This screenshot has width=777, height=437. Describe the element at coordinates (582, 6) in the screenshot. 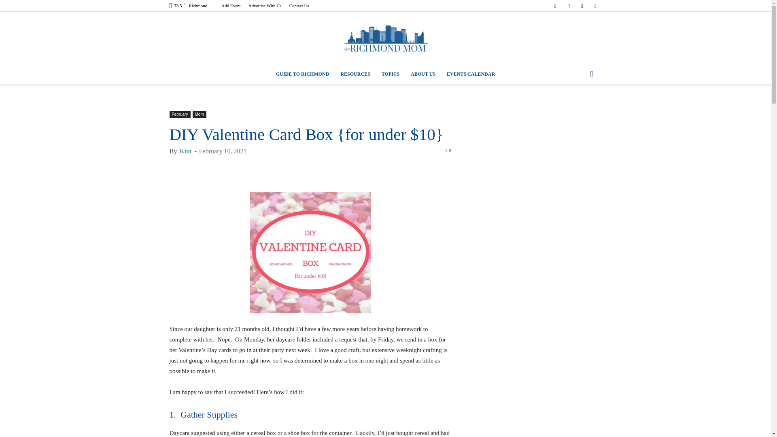

I see `Pinterest` at that location.